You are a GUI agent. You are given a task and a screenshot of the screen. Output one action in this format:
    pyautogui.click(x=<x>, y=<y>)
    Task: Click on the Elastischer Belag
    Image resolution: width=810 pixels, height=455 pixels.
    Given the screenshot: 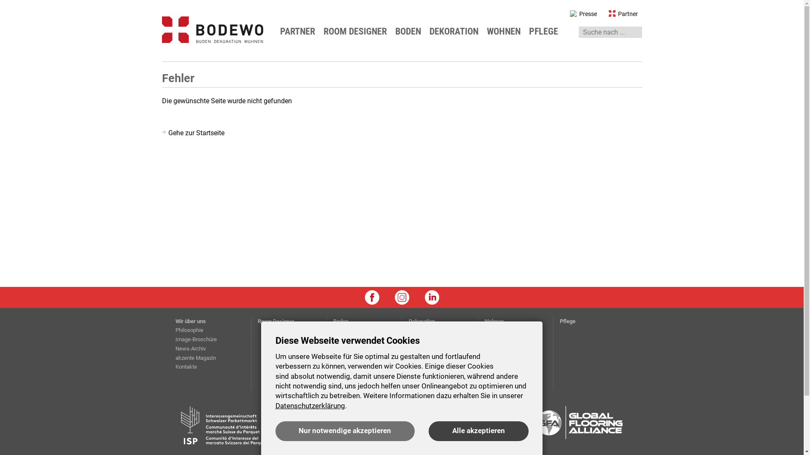 What is the action you would take?
    pyautogui.click(x=354, y=376)
    